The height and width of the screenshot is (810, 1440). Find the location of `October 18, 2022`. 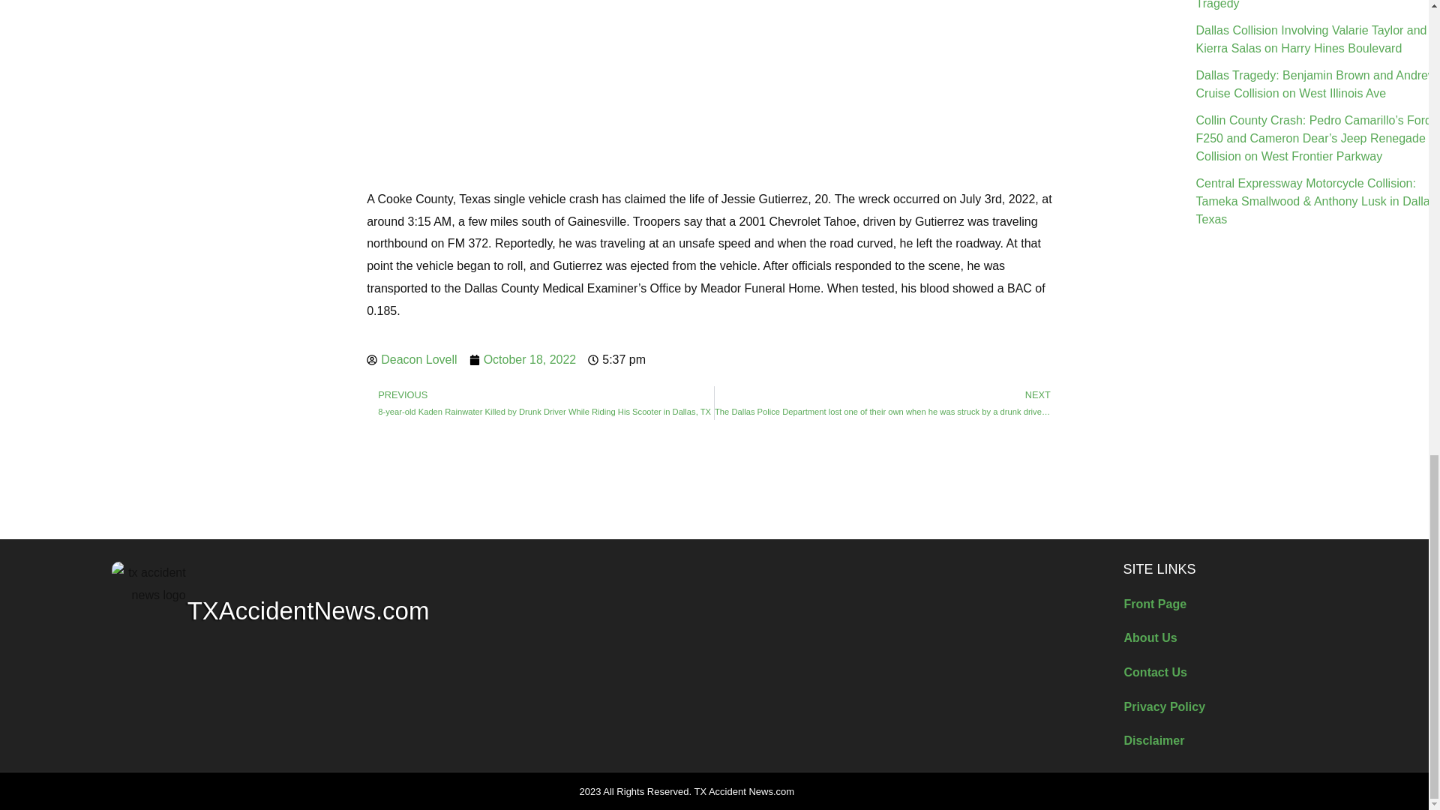

October 18, 2022 is located at coordinates (523, 360).